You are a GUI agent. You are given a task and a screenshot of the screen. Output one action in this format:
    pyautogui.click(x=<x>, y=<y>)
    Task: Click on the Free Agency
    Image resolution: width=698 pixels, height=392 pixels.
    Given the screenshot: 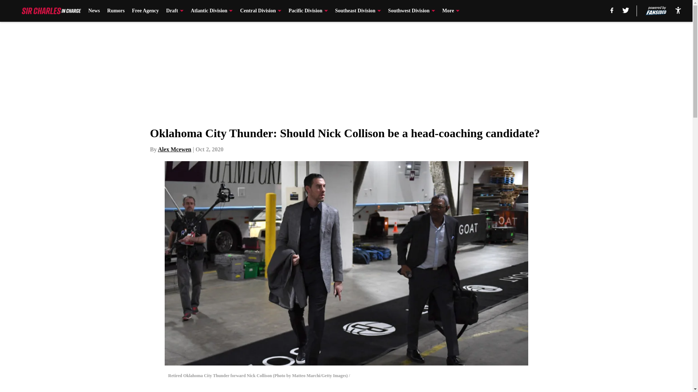 What is the action you would take?
    pyautogui.click(x=145, y=11)
    